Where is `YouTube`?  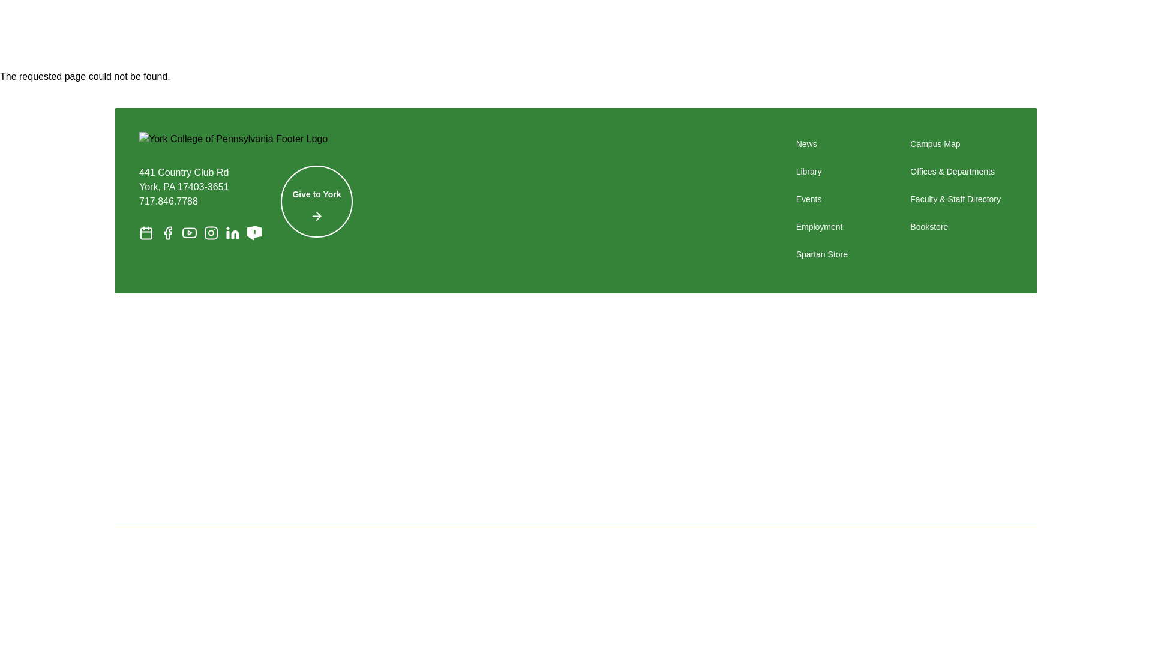
YouTube is located at coordinates (190, 233).